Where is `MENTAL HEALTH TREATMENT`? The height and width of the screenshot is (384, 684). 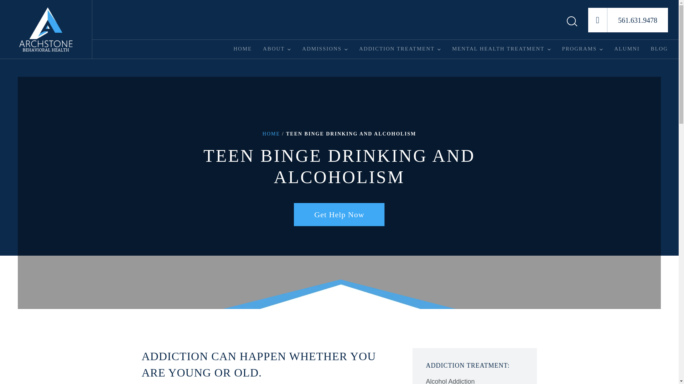
MENTAL HEALTH TREATMENT is located at coordinates (498, 49).